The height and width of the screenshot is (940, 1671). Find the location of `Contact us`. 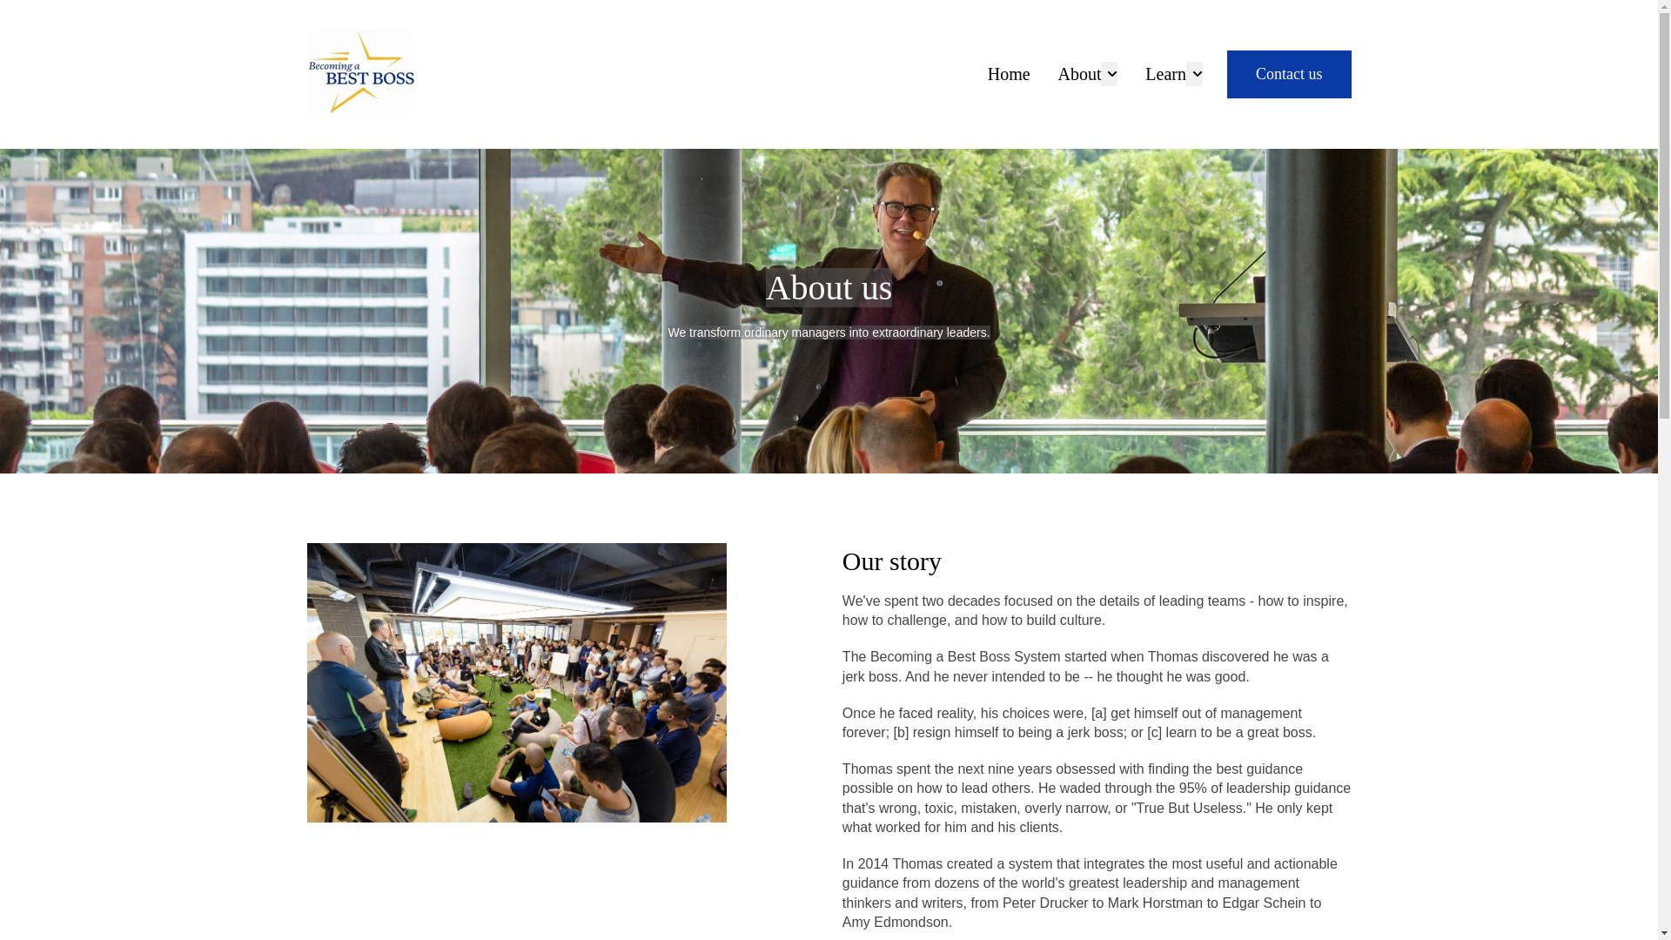

Contact us is located at coordinates (1289, 75).